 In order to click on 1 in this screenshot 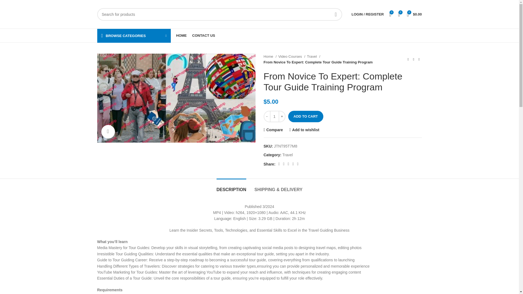, I will do `click(274, 117)`.